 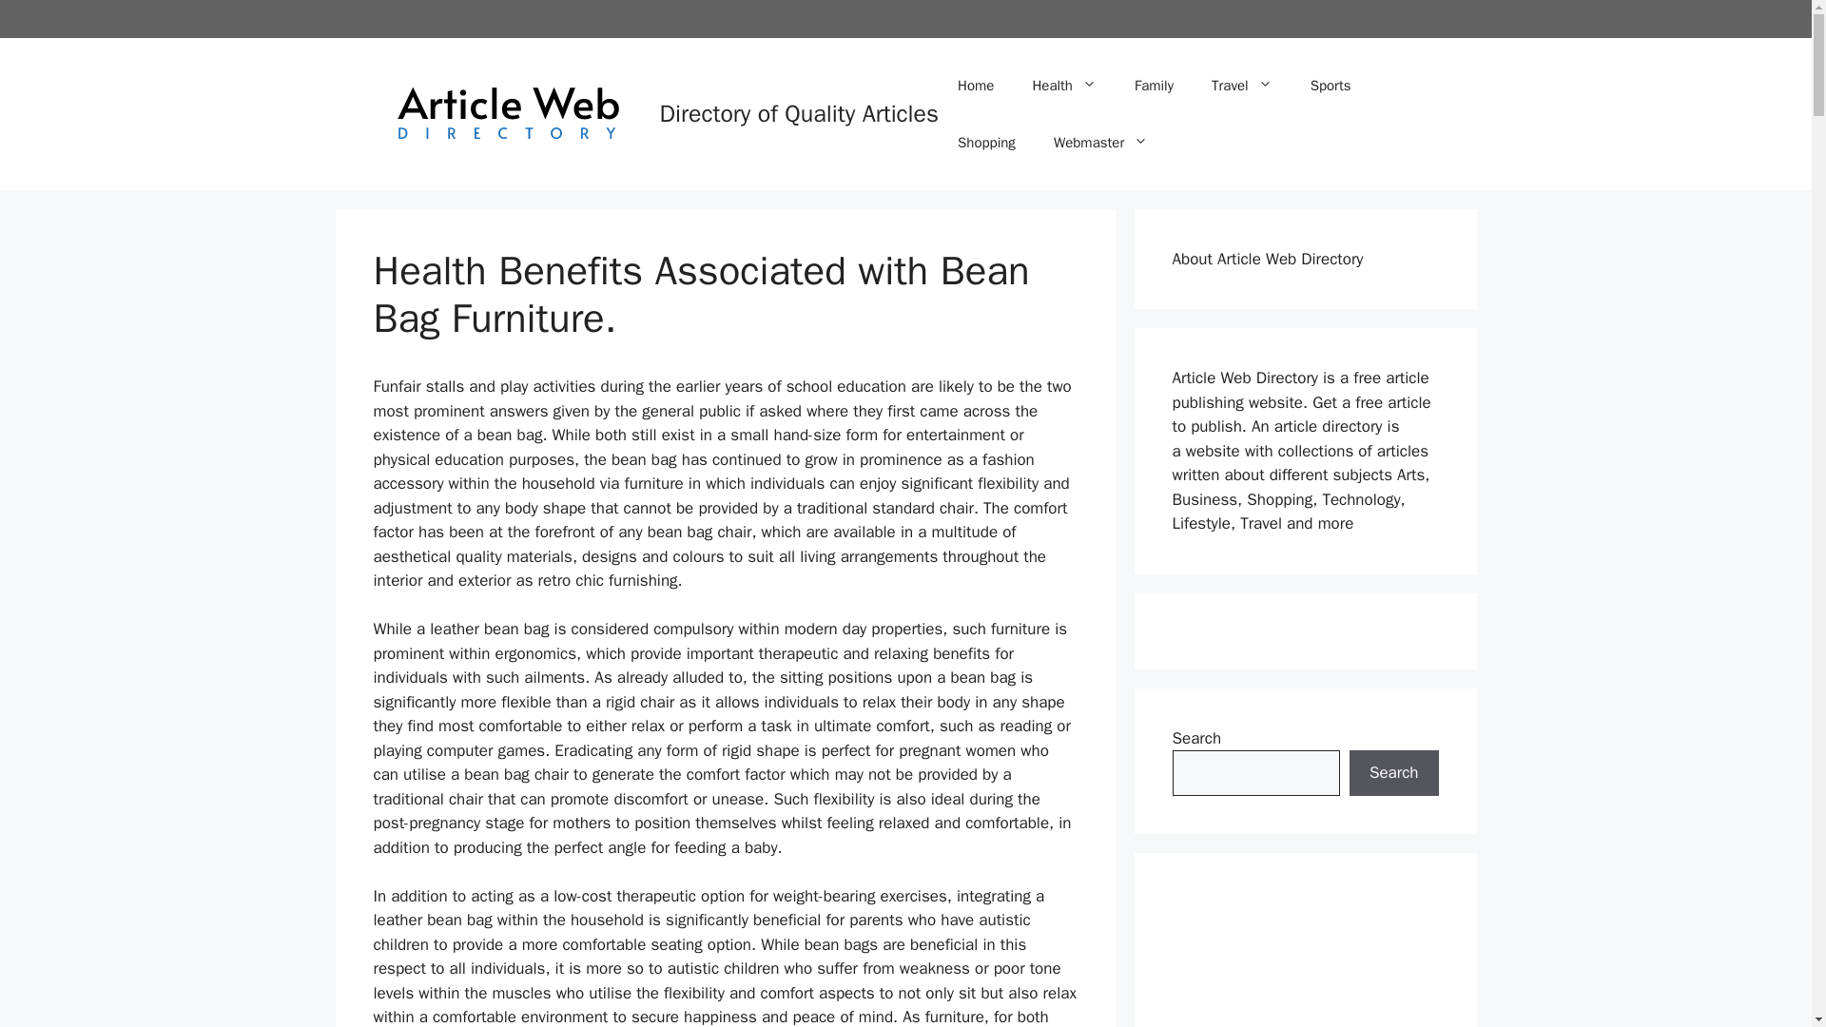 What do you see at coordinates (1331, 86) in the screenshot?
I see `Sports` at bounding box center [1331, 86].